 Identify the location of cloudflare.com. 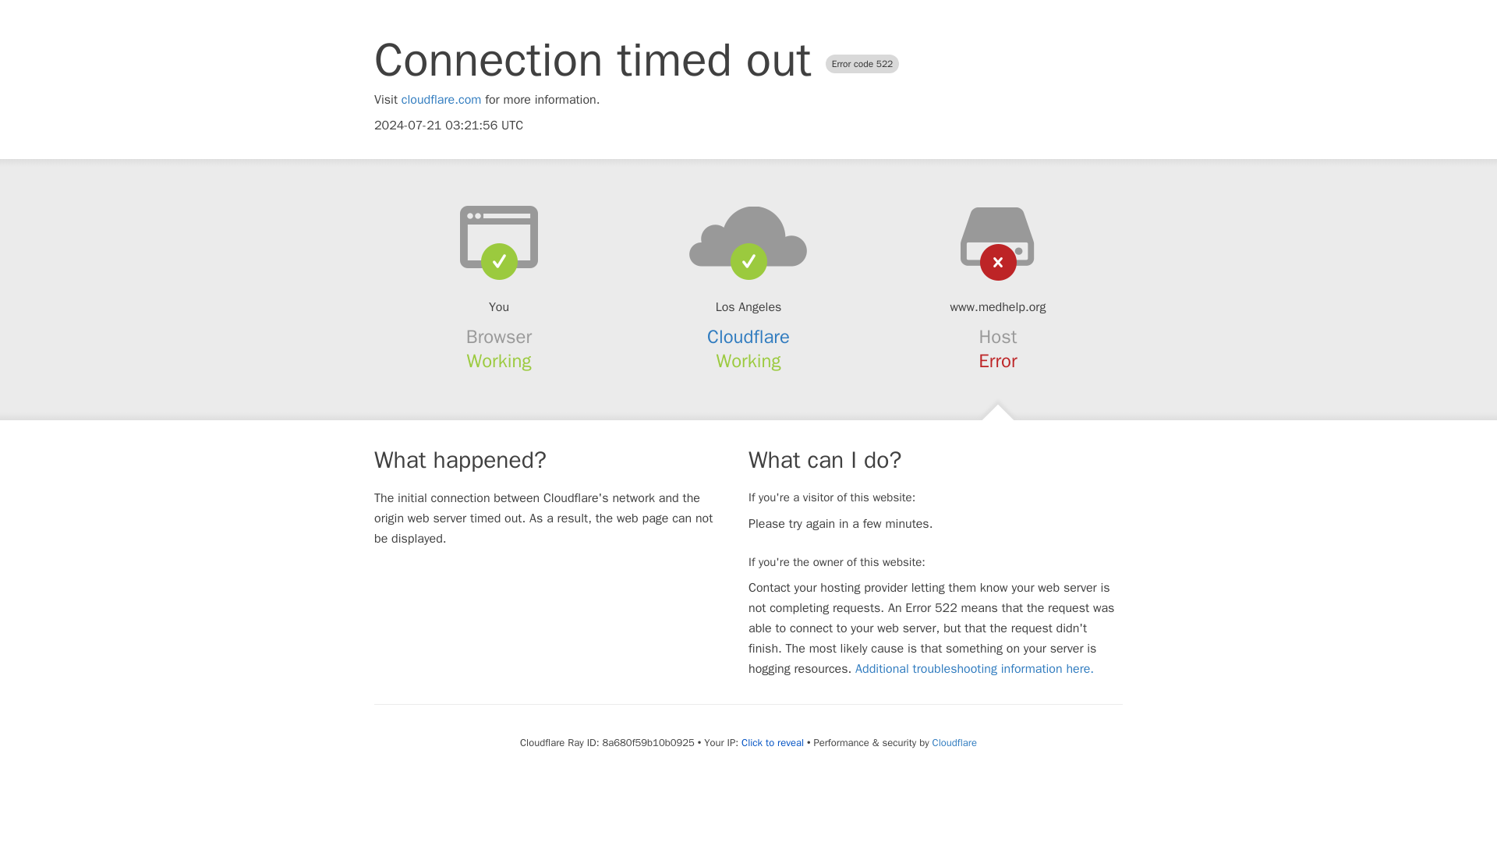
(441, 100).